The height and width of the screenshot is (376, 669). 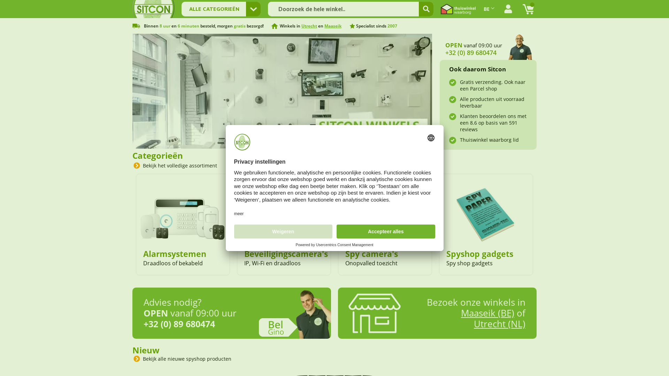 I want to click on +32 (0) 89 680474, so click(x=471, y=53).